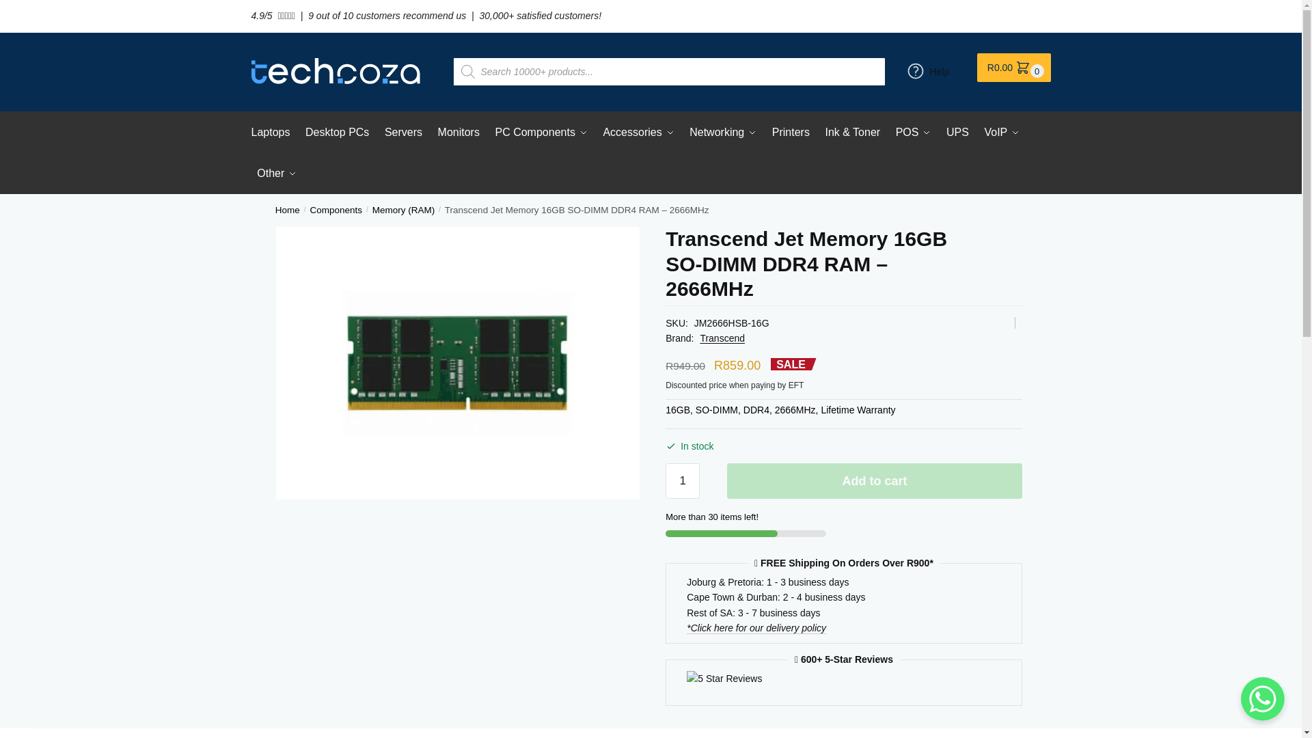  Describe the element at coordinates (403, 133) in the screenshot. I see `Servers` at that location.